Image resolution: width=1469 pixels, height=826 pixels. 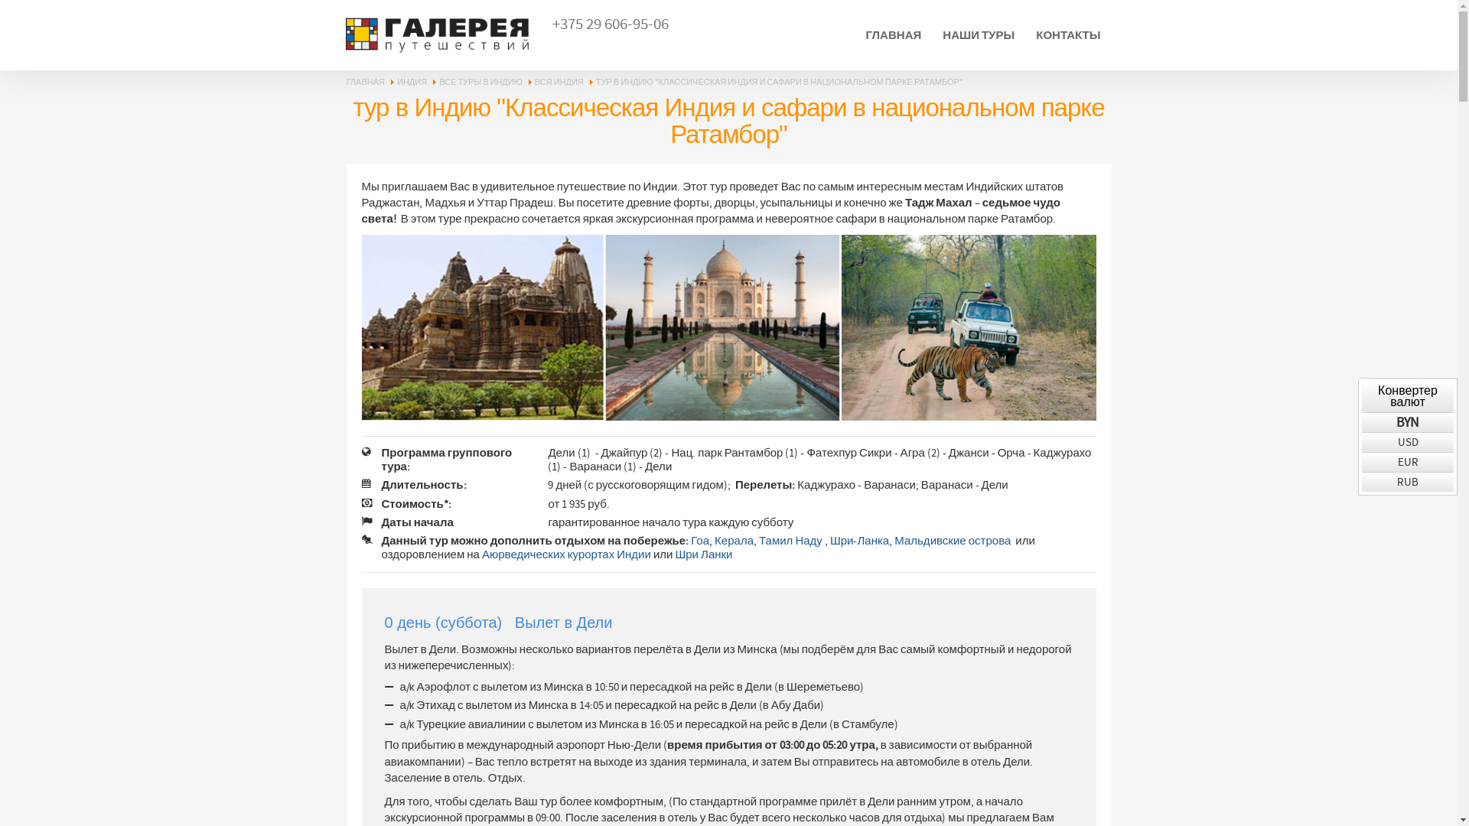 I want to click on USD, so click(x=1408, y=442).